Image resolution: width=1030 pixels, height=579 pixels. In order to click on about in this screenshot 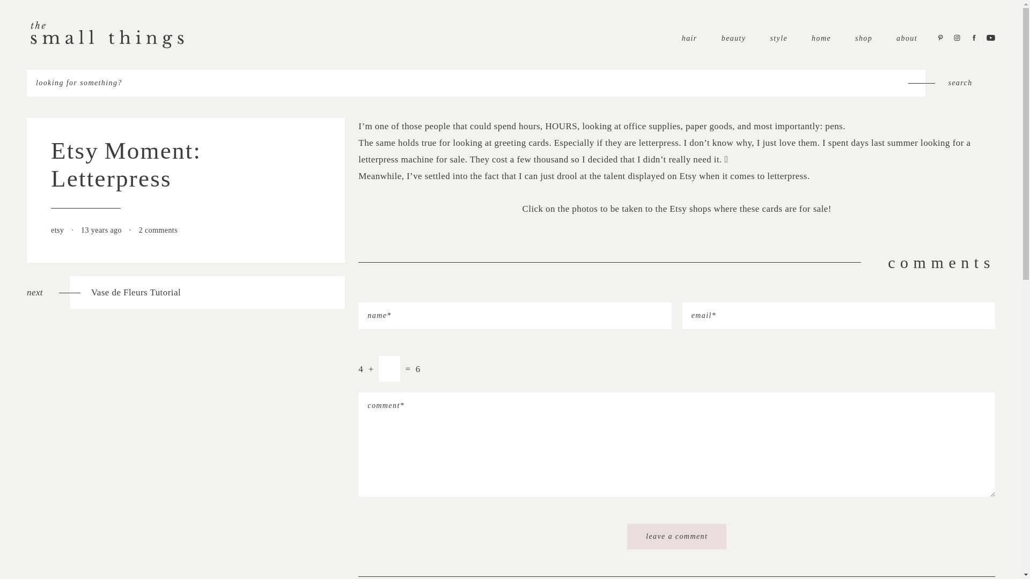, I will do `click(907, 38)`.